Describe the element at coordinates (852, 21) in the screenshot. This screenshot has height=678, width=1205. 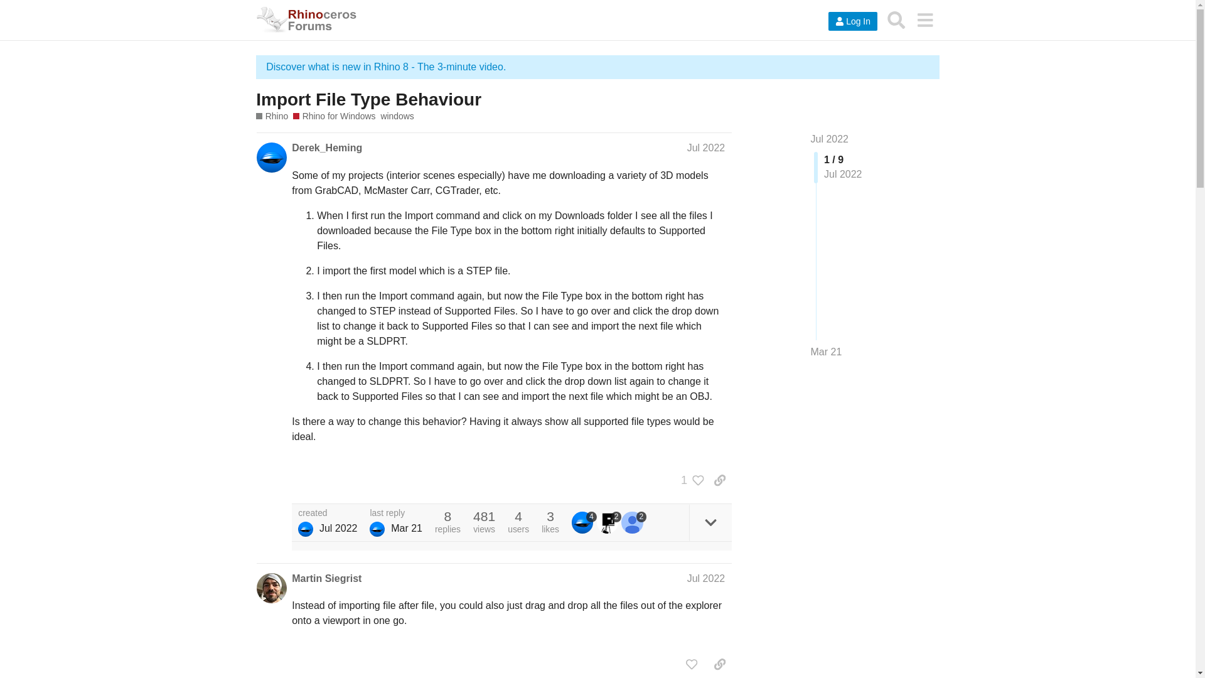
I see `Log In` at that location.